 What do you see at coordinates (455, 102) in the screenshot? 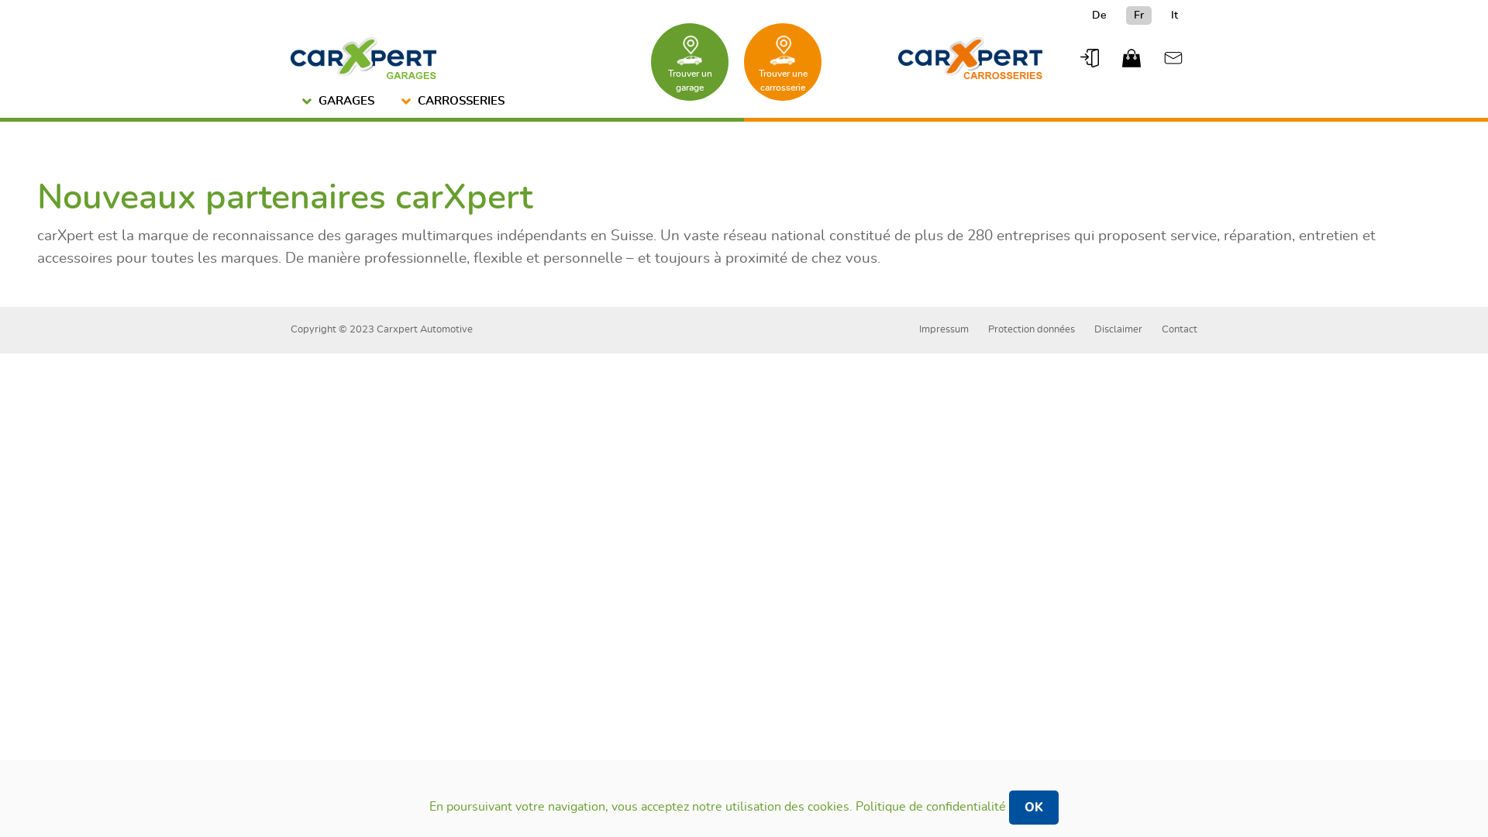
I see `CARROSSERIES` at bounding box center [455, 102].